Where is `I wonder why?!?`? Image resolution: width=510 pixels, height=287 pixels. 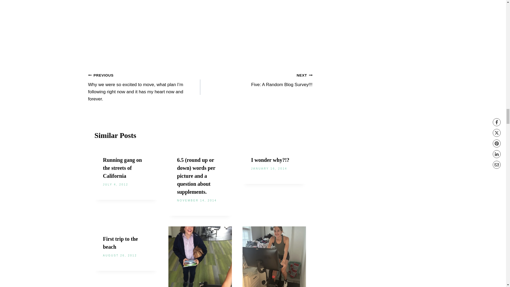
I wonder why?!? is located at coordinates (270, 160).